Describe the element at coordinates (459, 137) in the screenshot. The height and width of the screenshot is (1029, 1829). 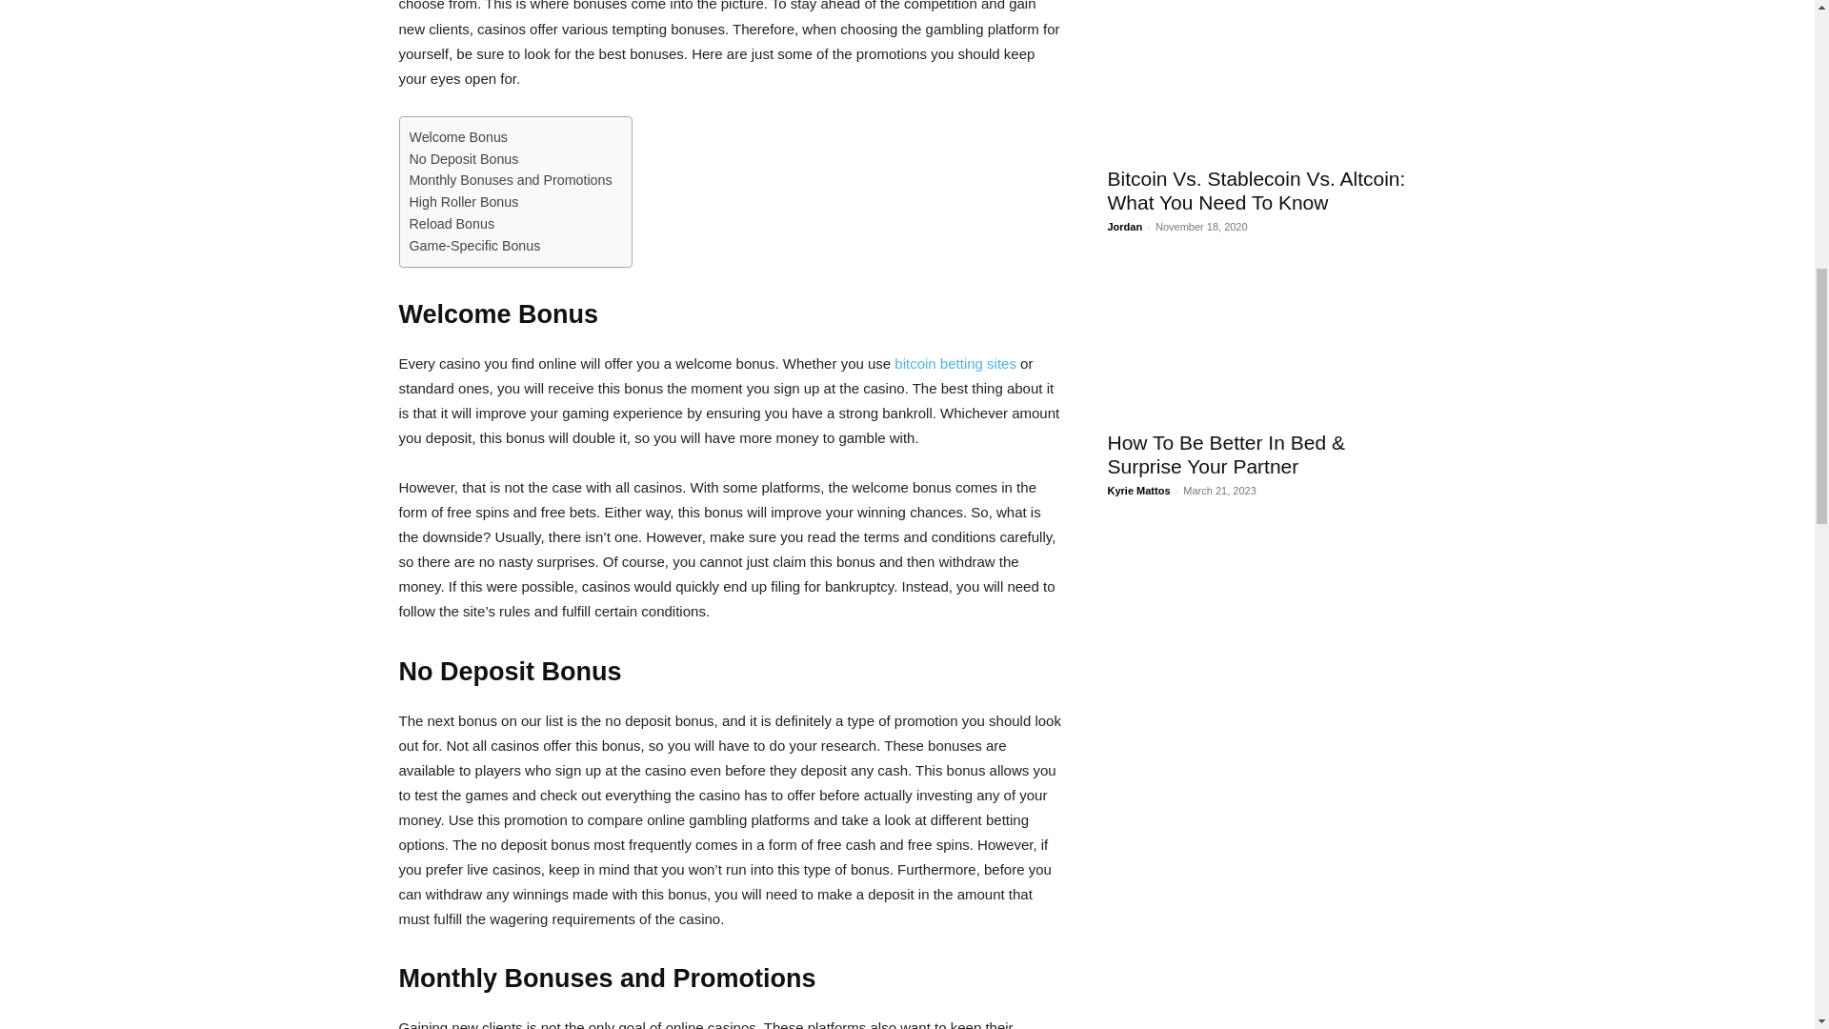
I see `Welcome Bonus` at that location.